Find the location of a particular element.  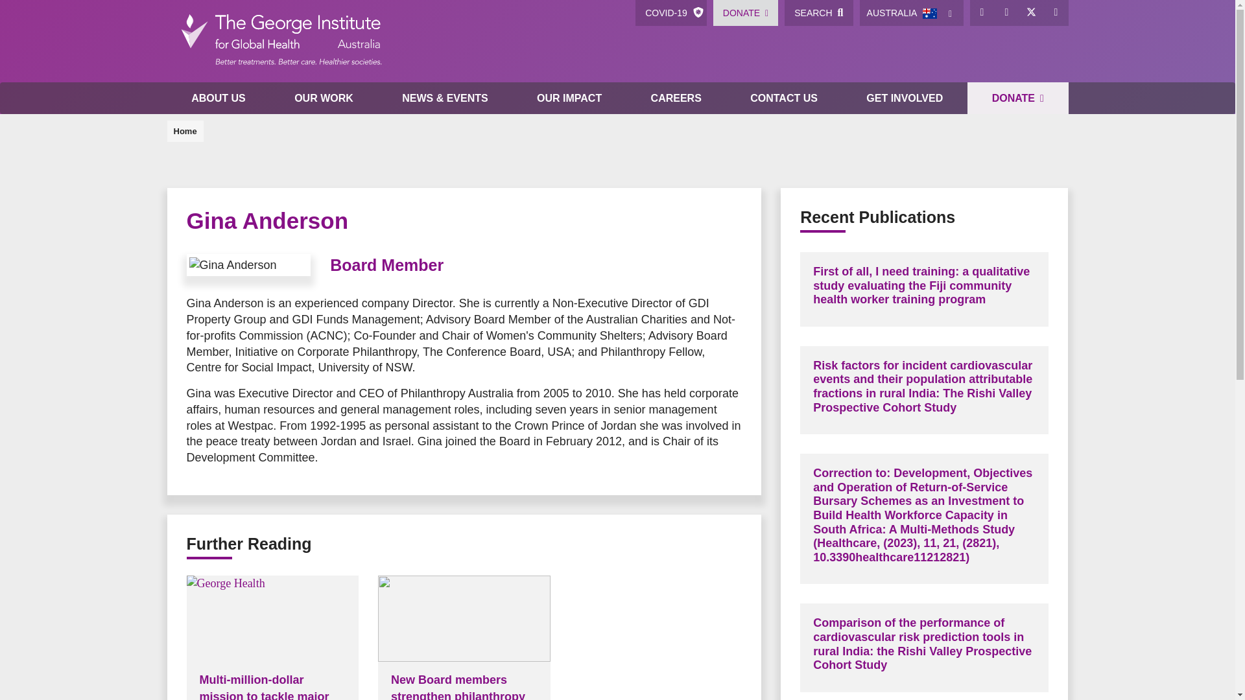

Skip to main content is located at coordinates (617, 1).